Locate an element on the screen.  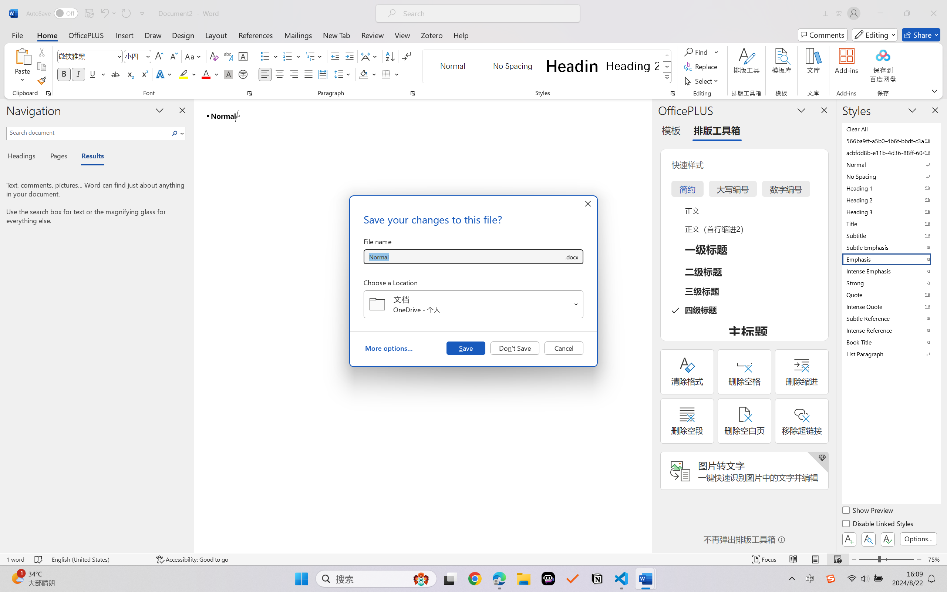
Font is located at coordinates (90, 56).